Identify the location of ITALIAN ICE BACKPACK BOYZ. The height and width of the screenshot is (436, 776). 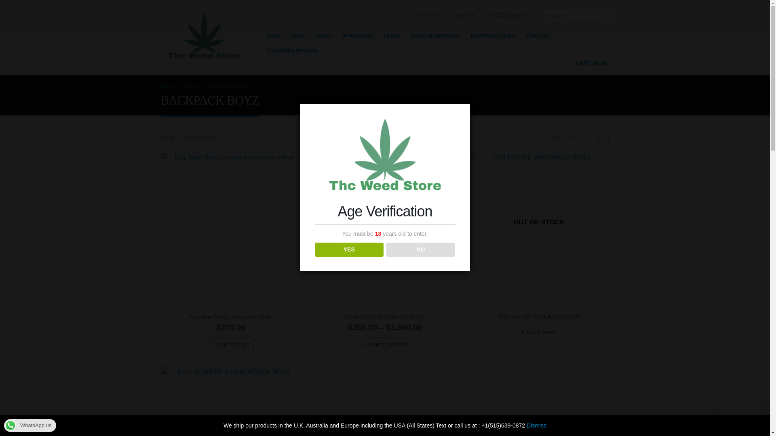
(539, 317).